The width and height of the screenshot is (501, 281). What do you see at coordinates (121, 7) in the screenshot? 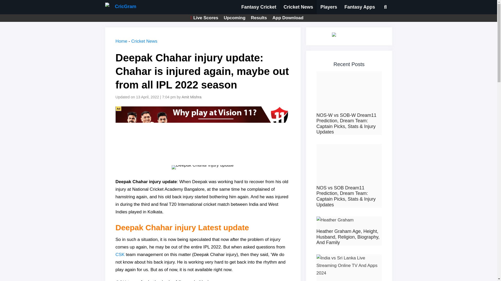
I see `CricGram` at bounding box center [121, 7].